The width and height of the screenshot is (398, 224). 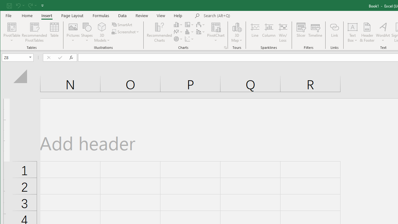 I want to click on Win/Loss, so click(x=283, y=32).